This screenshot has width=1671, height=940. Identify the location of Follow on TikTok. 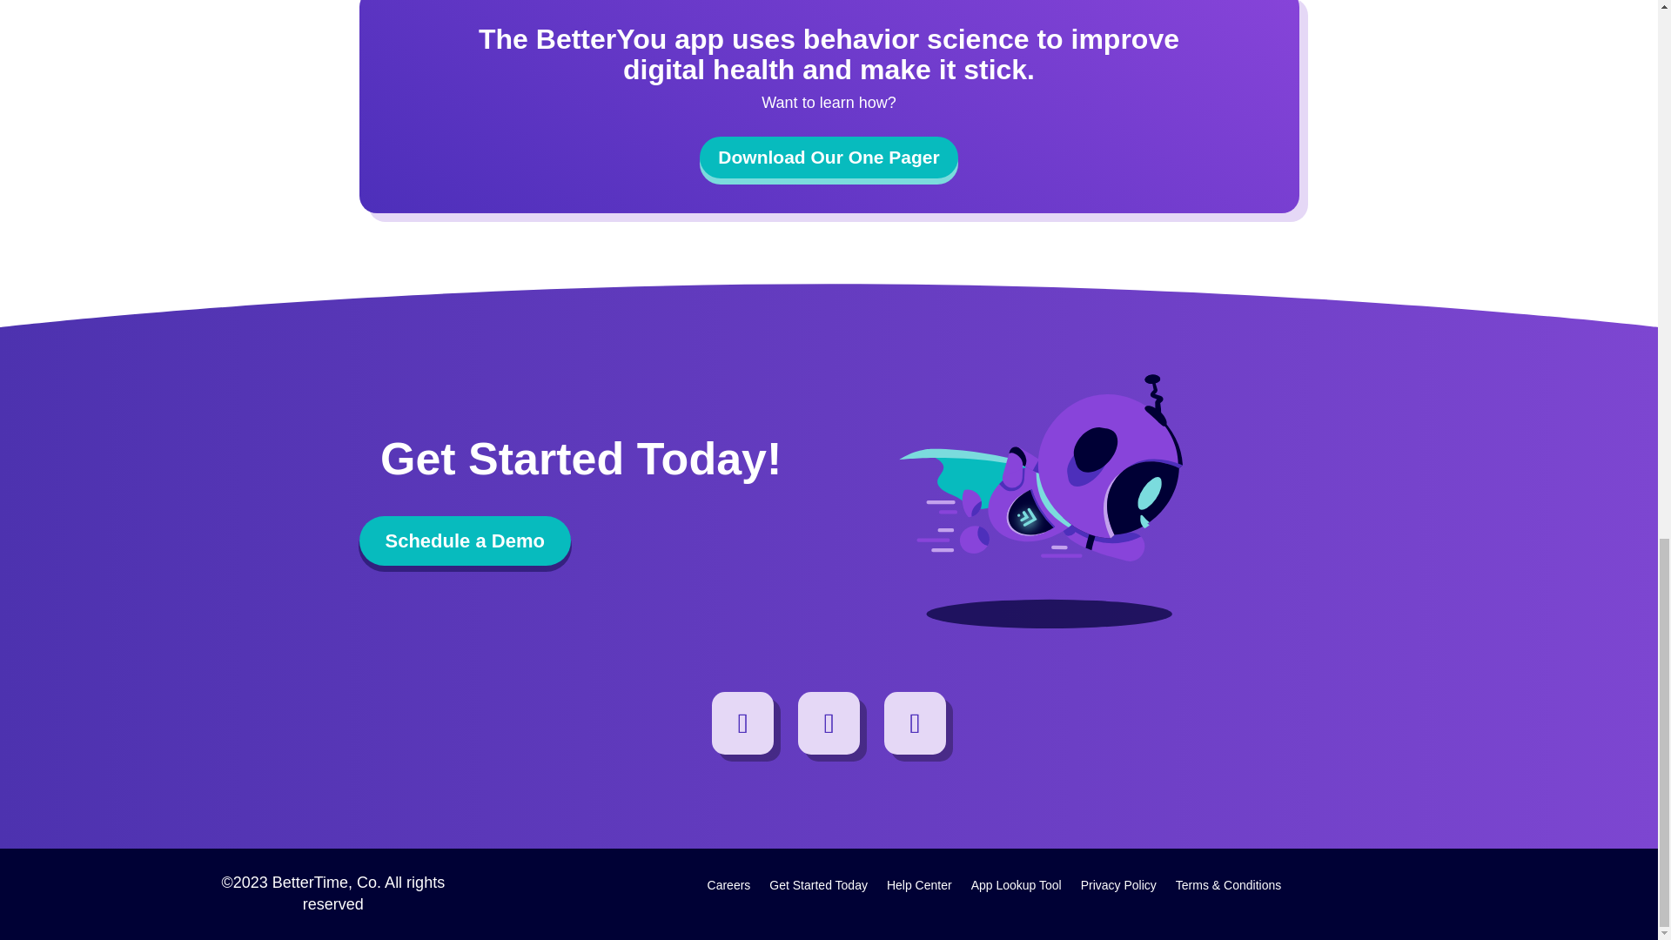
(916, 722).